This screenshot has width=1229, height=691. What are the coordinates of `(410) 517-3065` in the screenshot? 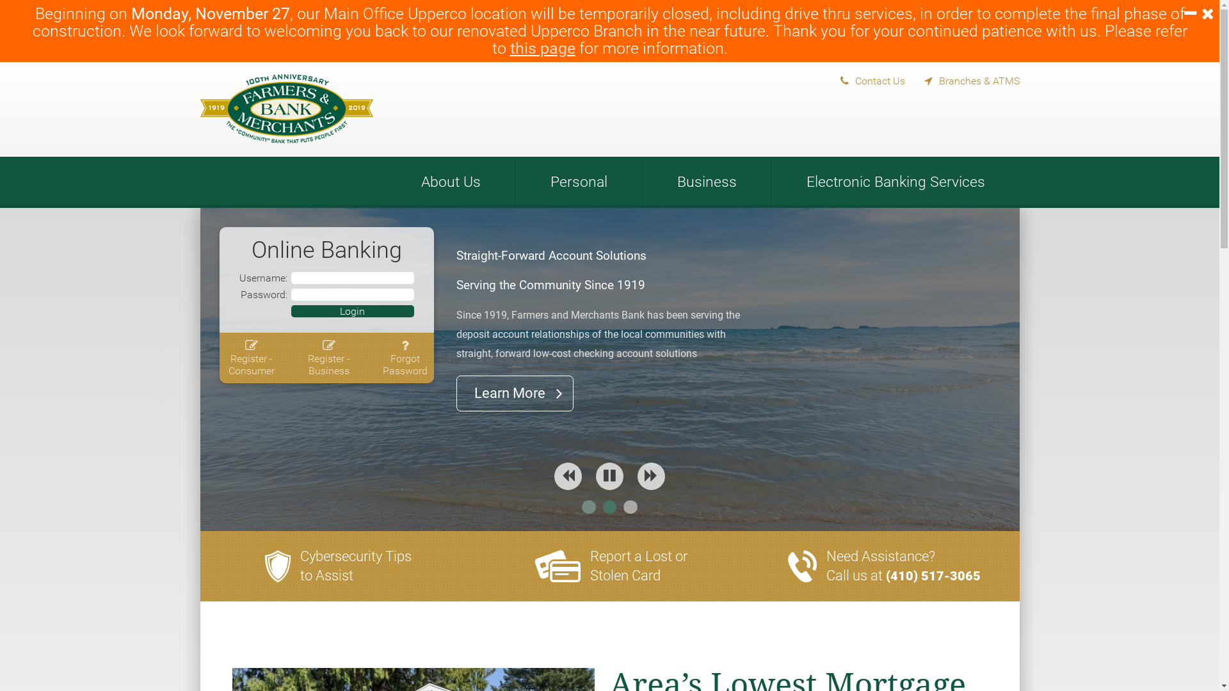 It's located at (933, 576).